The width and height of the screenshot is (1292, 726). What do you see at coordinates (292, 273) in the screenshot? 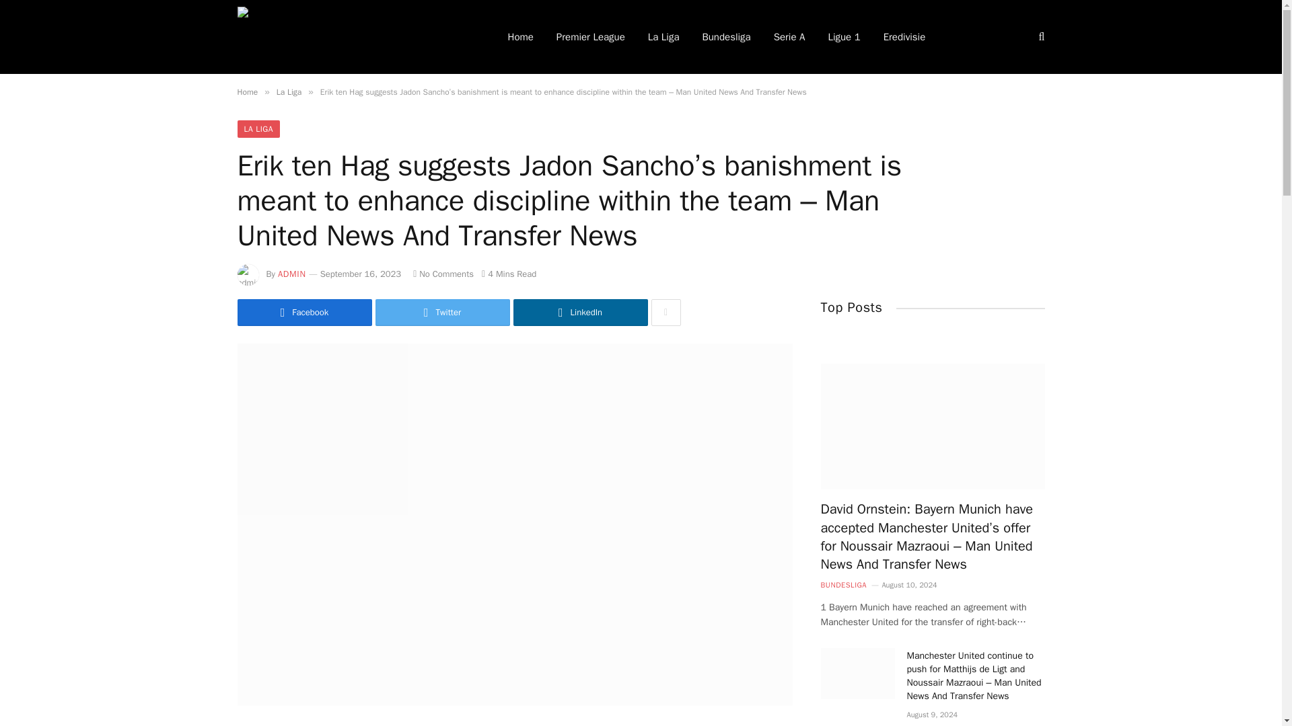
I see `Posts by admin` at bounding box center [292, 273].